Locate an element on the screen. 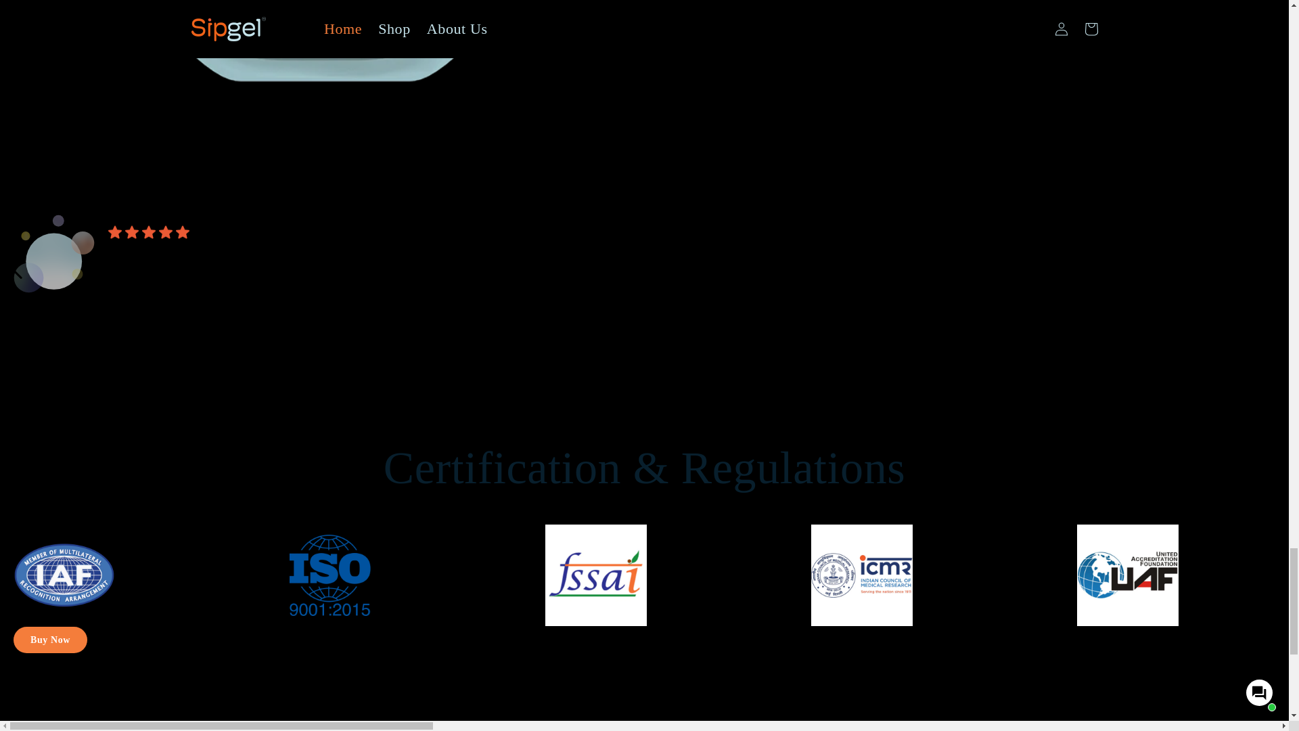 This screenshot has width=1299, height=731. Buy Now is located at coordinates (713, 5).